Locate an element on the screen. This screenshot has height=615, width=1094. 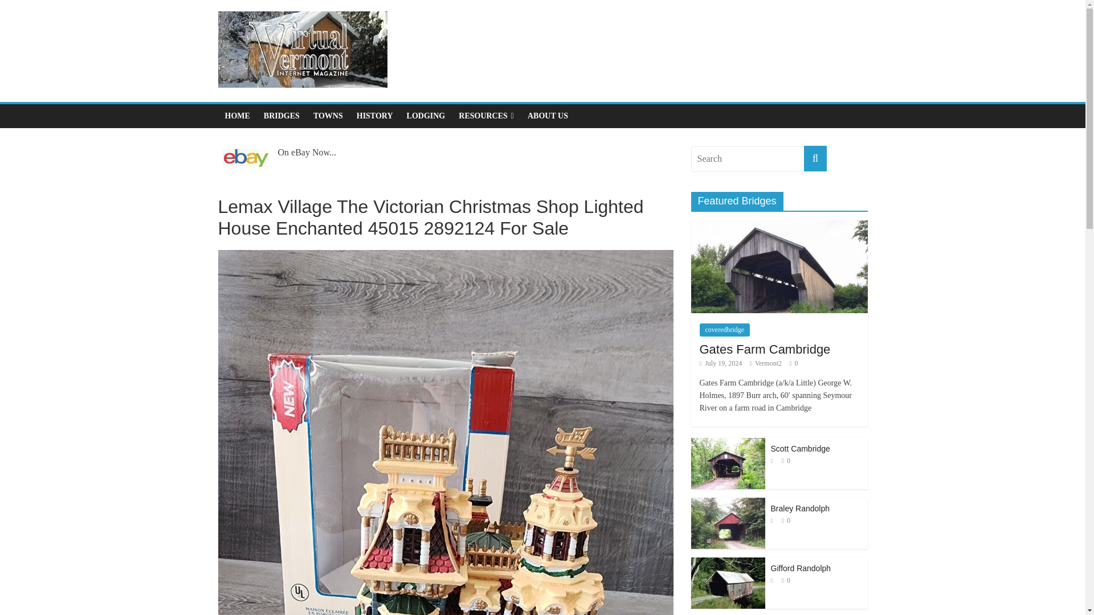
Scott Cambridge is located at coordinates (727, 463).